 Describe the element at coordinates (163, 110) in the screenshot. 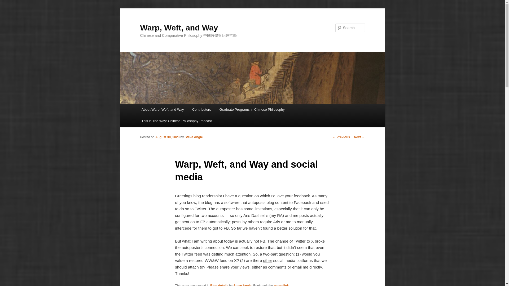

I see `About Warp, Weft, and Way` at that location.